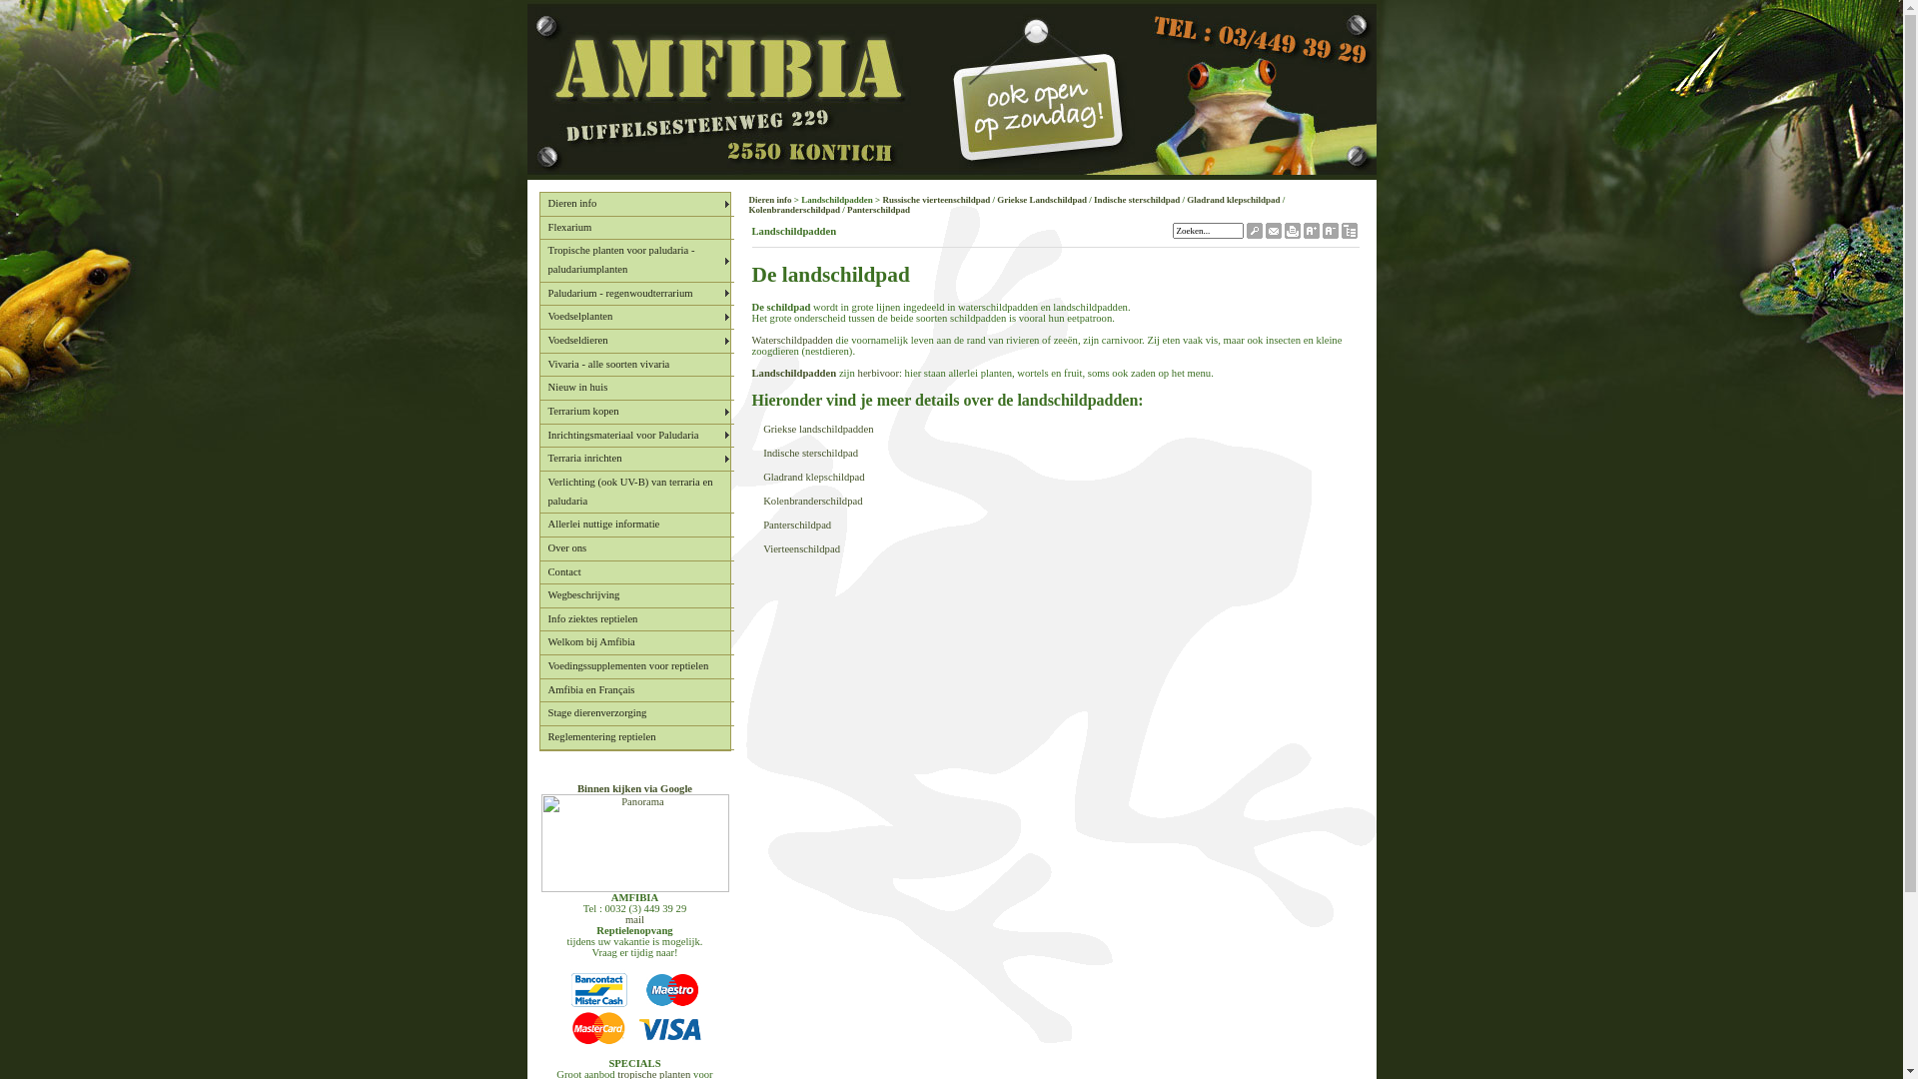  Describe the element at coordinates (635, 789) in the screenshot. I see `Binnen kijken via Google` at that location.